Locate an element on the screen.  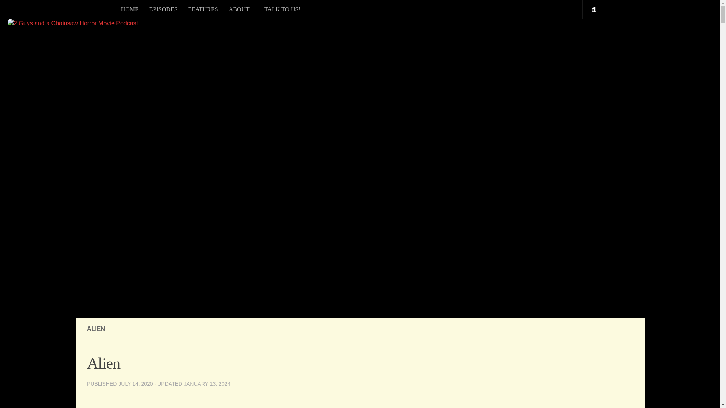
EPISODES is located at coordinates (163, 9).